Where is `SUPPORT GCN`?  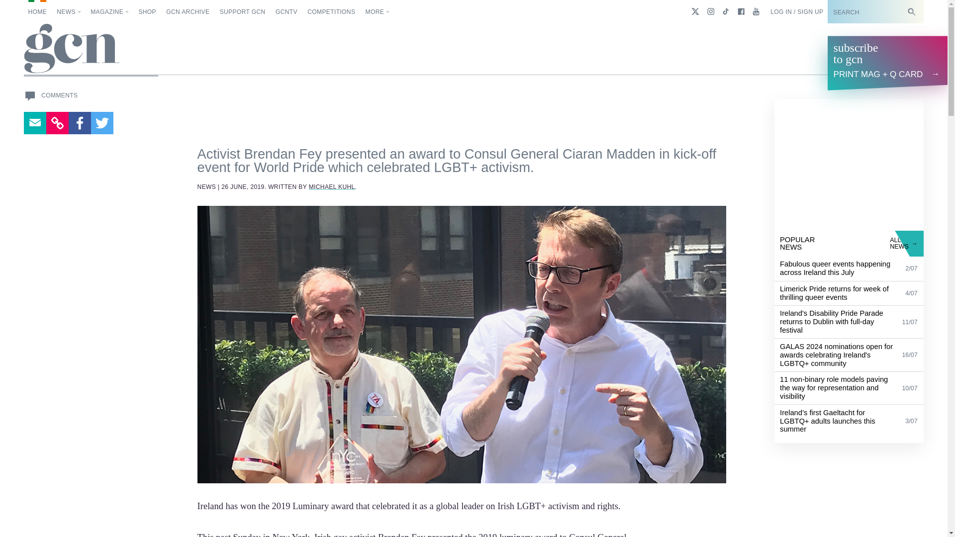 SUPPORT GCN is located at coordinates (242, 12).